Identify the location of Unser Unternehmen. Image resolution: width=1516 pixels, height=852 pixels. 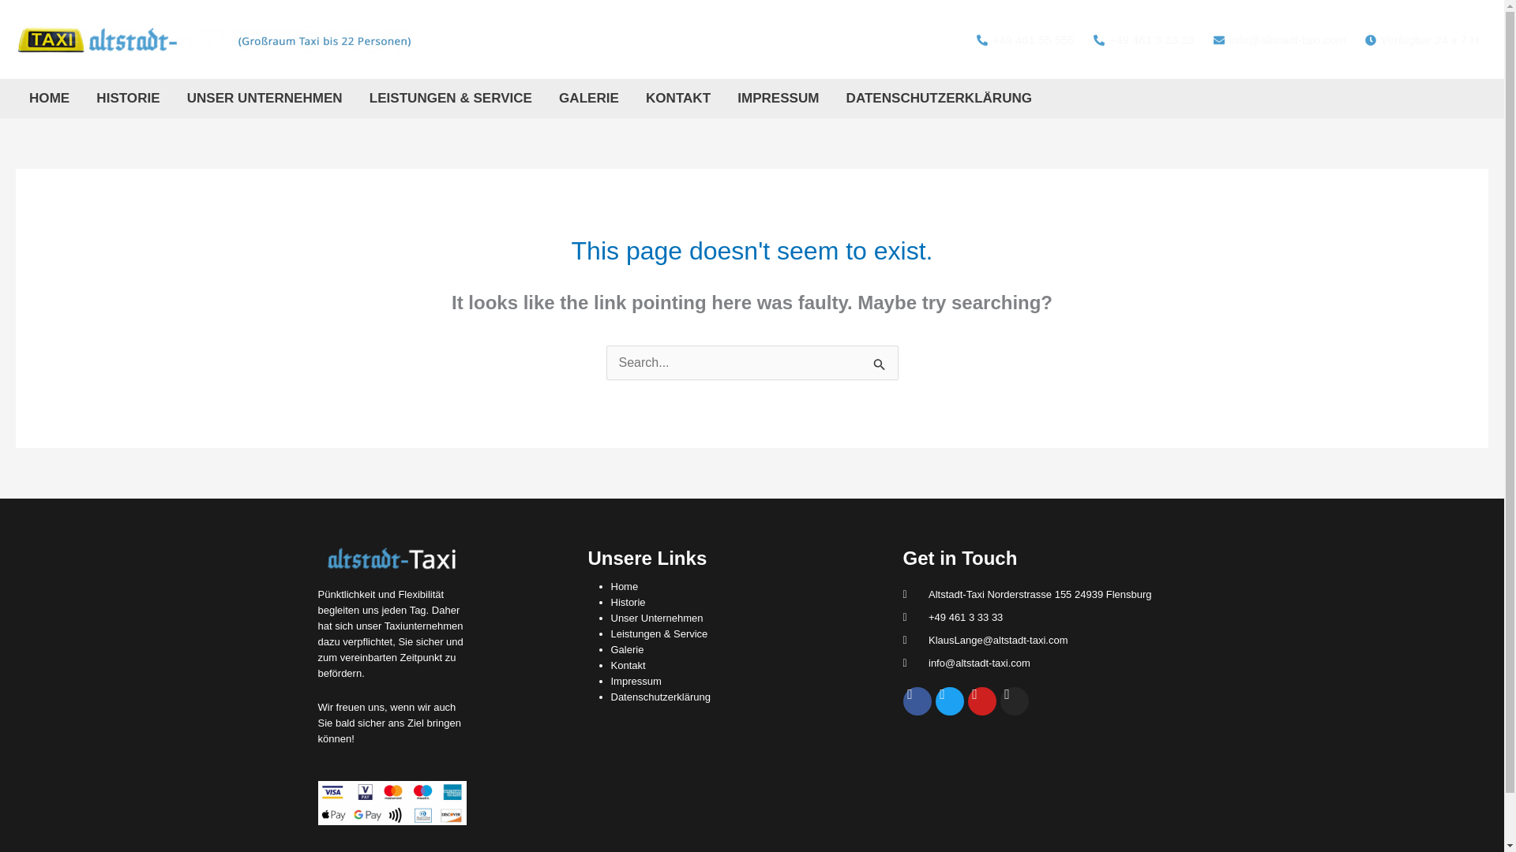
(657, 618).